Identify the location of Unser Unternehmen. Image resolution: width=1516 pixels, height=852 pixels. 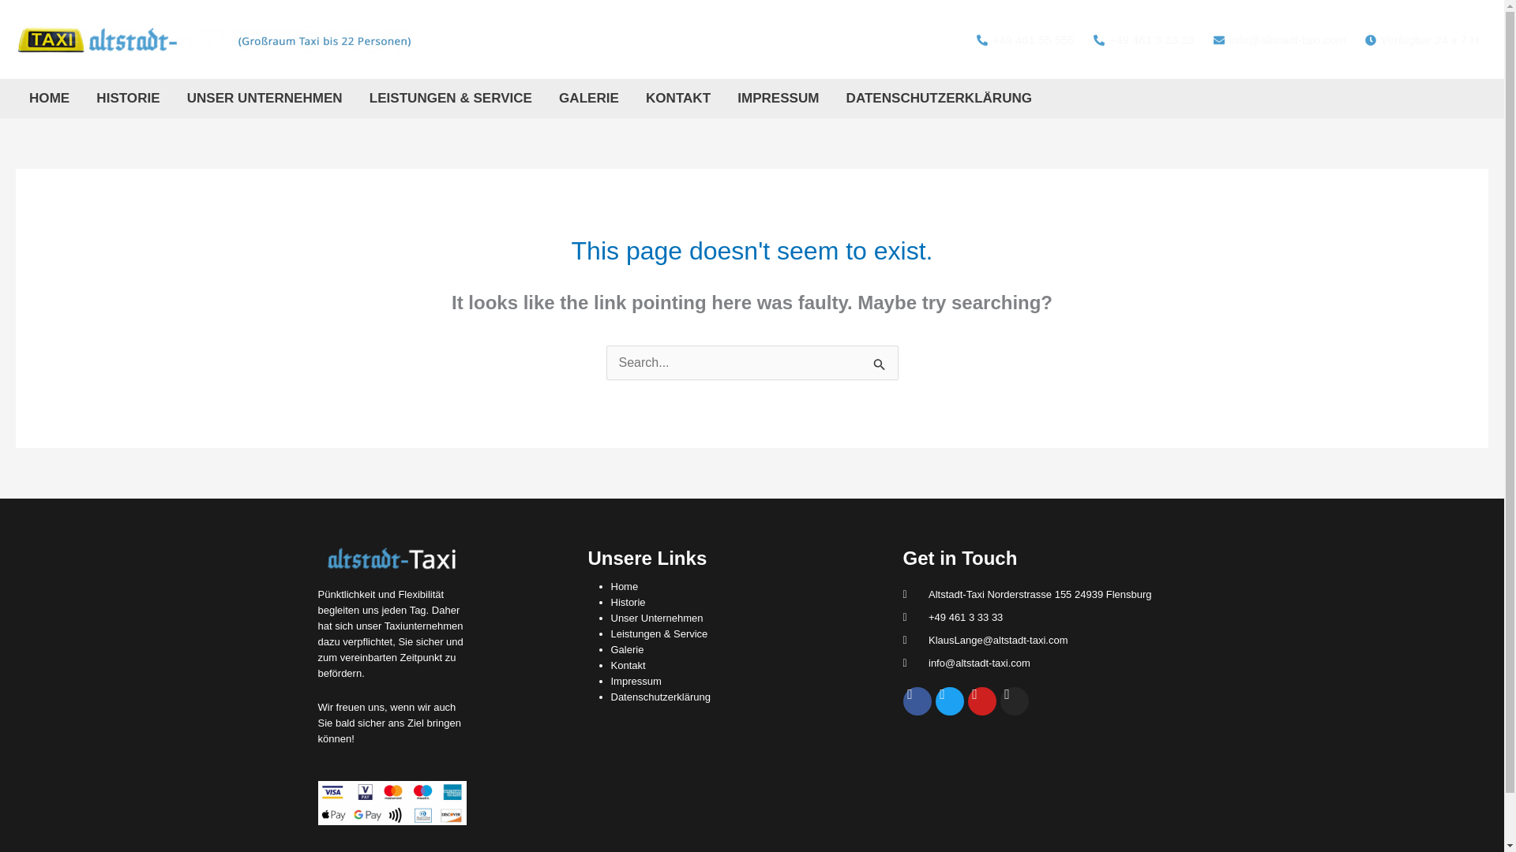
(657, 618).